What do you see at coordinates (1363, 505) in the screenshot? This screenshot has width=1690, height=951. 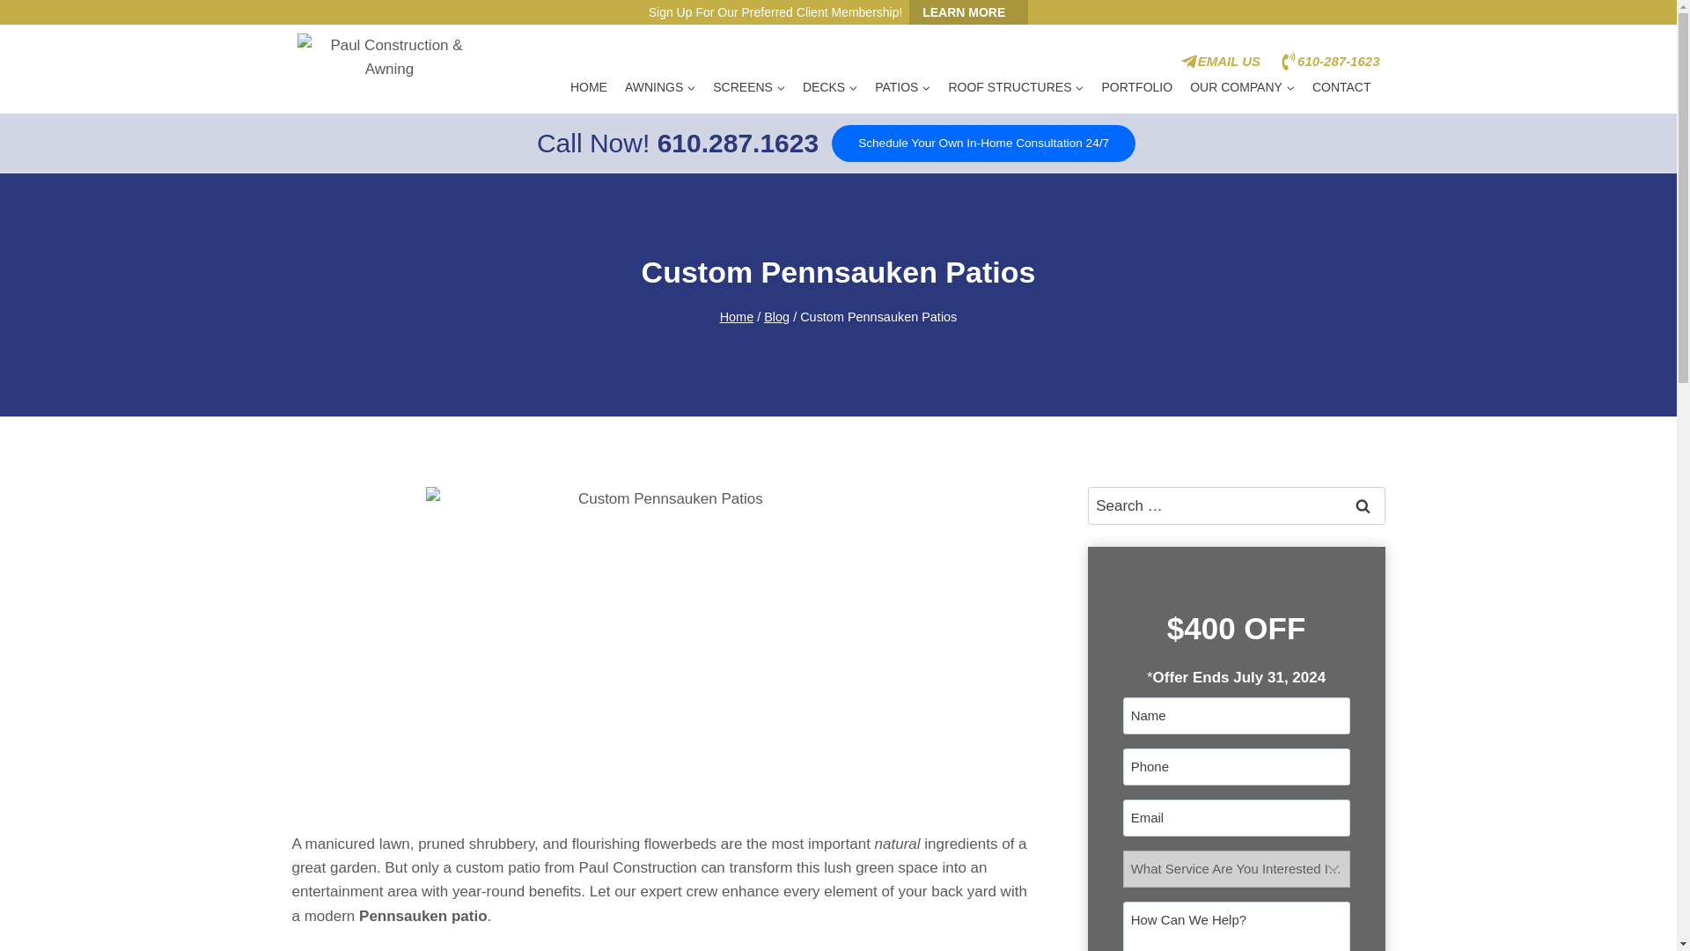 I see `Search` at bounding box center [1363, 505].